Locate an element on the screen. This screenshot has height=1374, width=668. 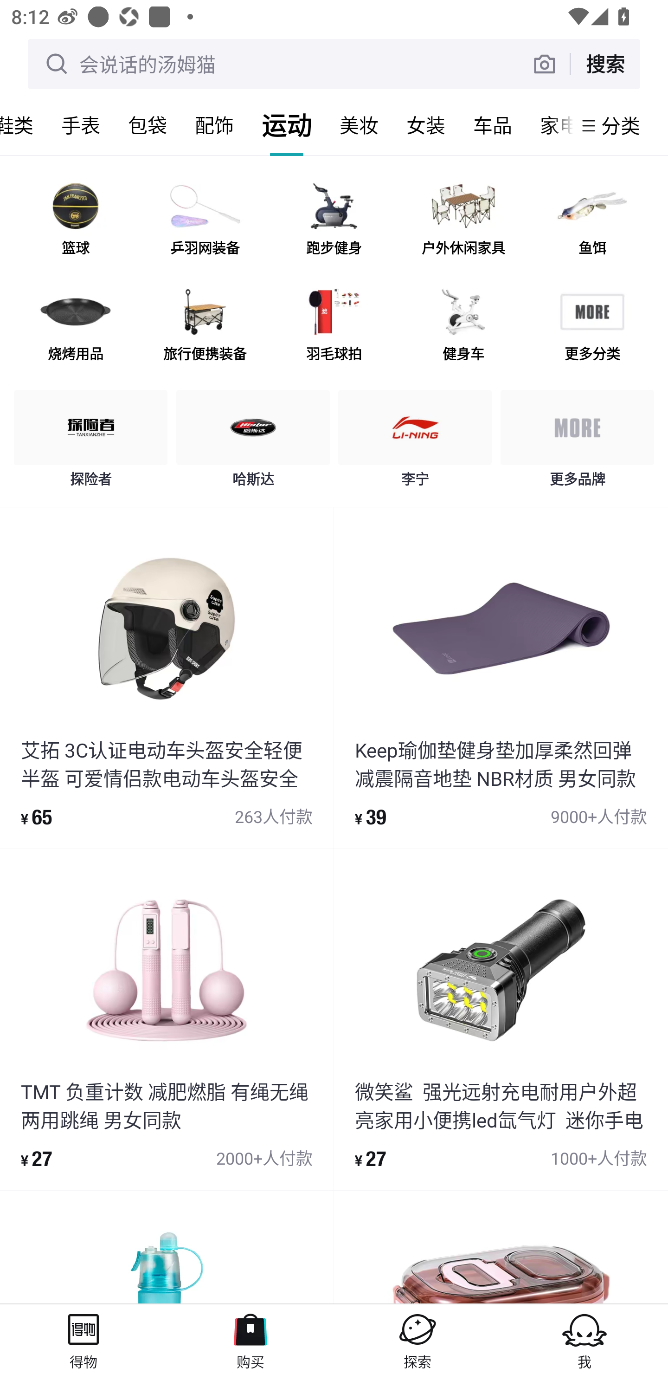
美妆 is located at coordinates (359, 125).